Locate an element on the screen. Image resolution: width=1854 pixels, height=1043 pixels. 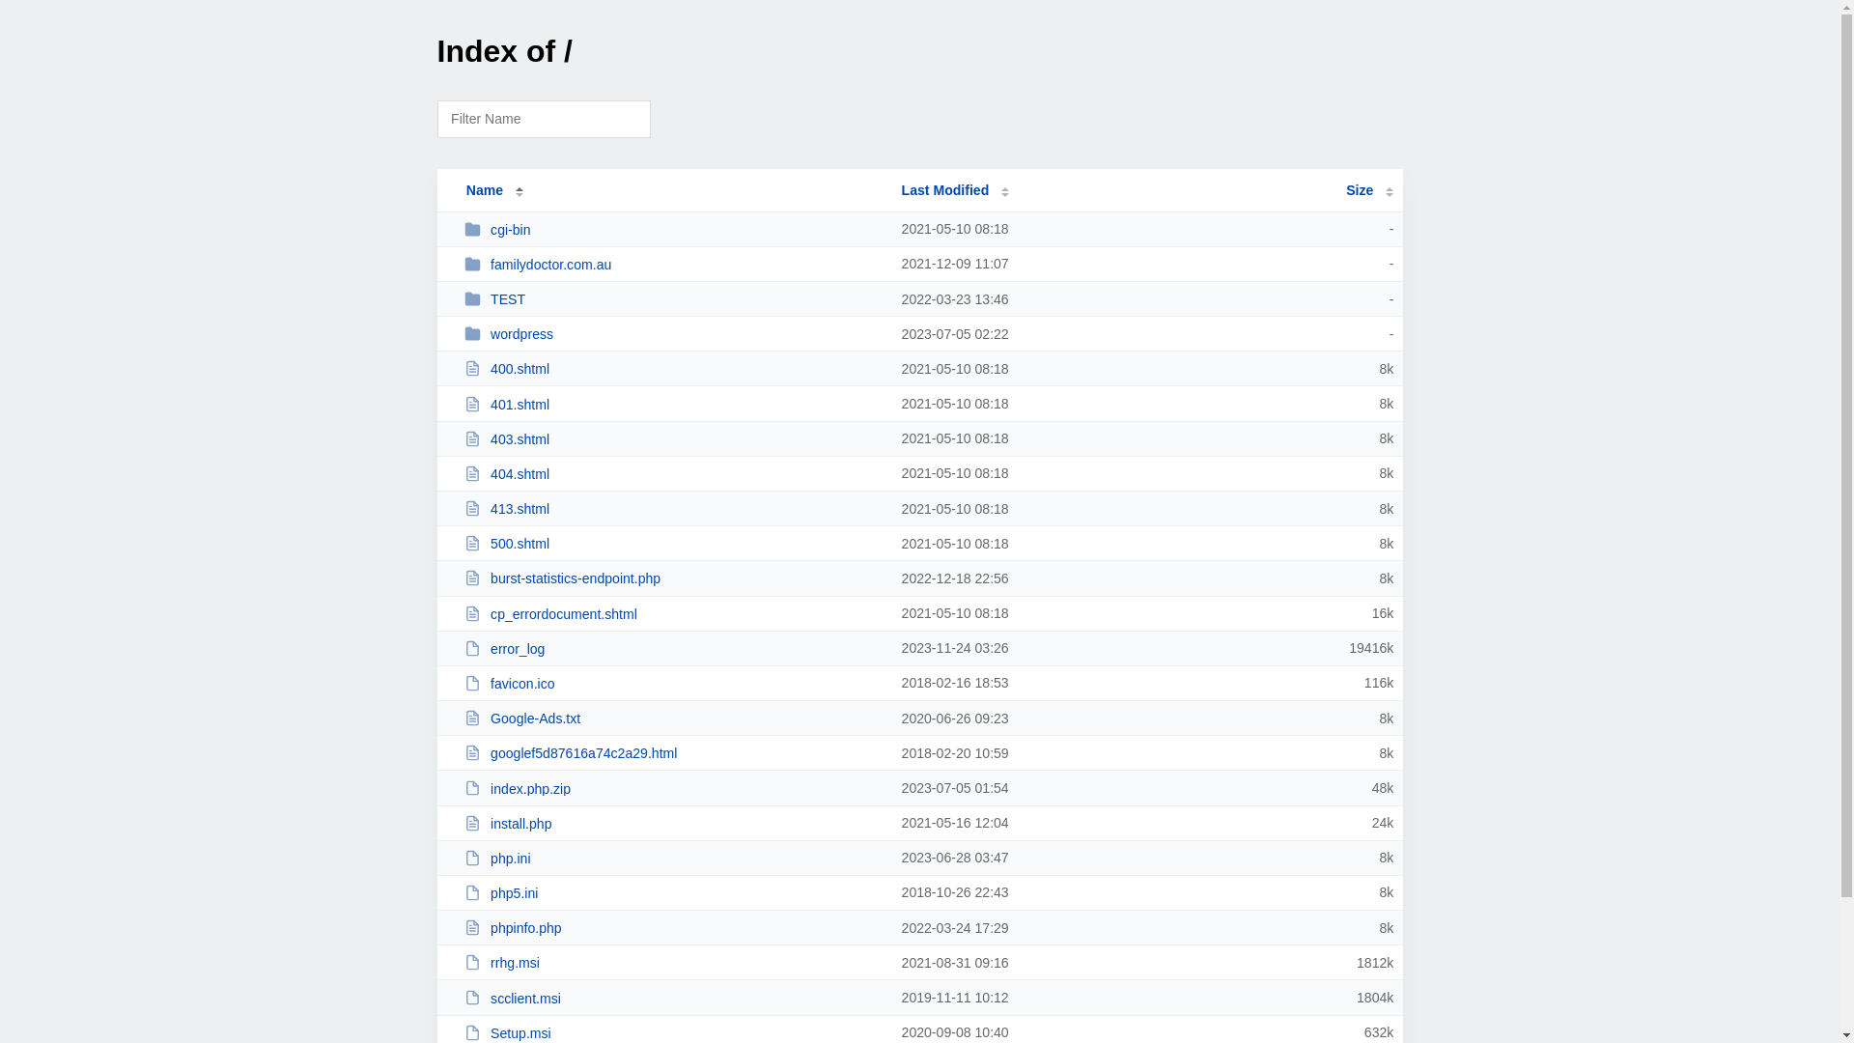
php.ini is located at coordinates (674, 858).